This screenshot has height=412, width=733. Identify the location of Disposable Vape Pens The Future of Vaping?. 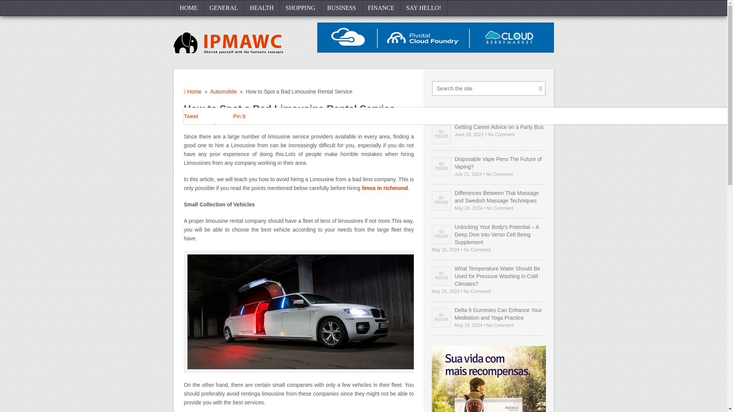
(489, 163).